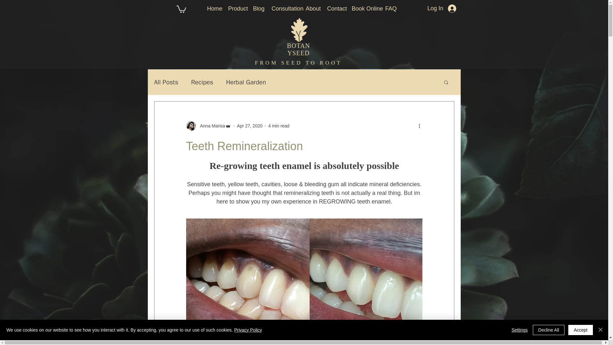 Image resolution: width=613 pixels, height=345 pixels. What do you see at coordinates (202, 82) in the screenshot?
I see `Recipes` at bounding box center [202, 82].